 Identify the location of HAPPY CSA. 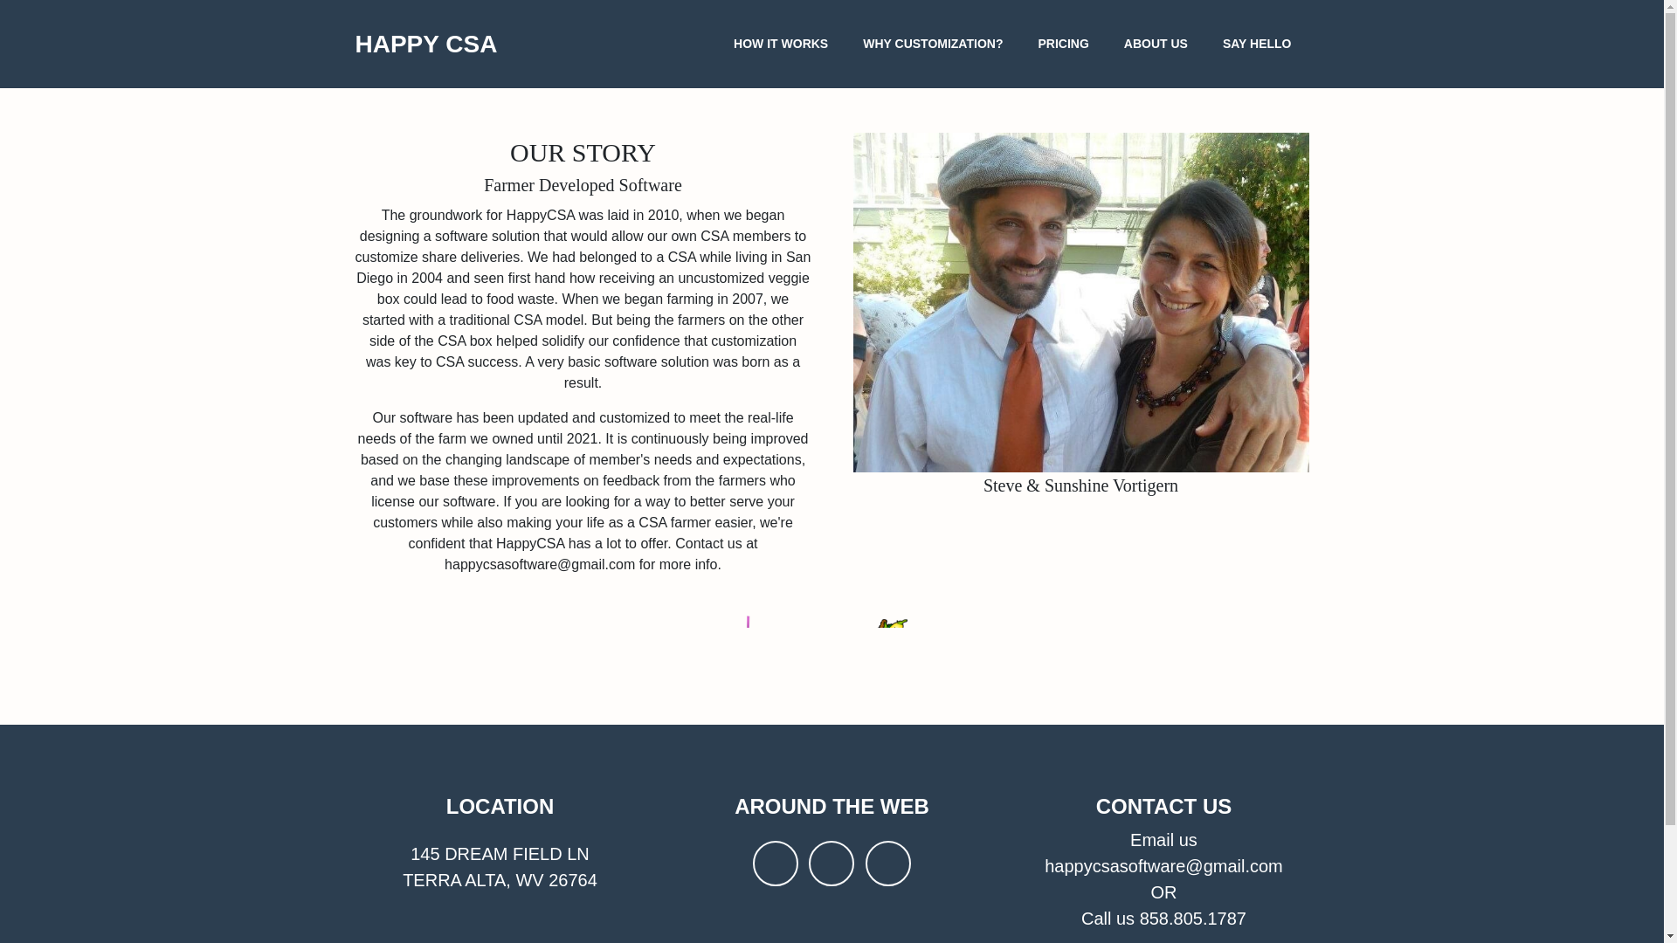
(424, 43).